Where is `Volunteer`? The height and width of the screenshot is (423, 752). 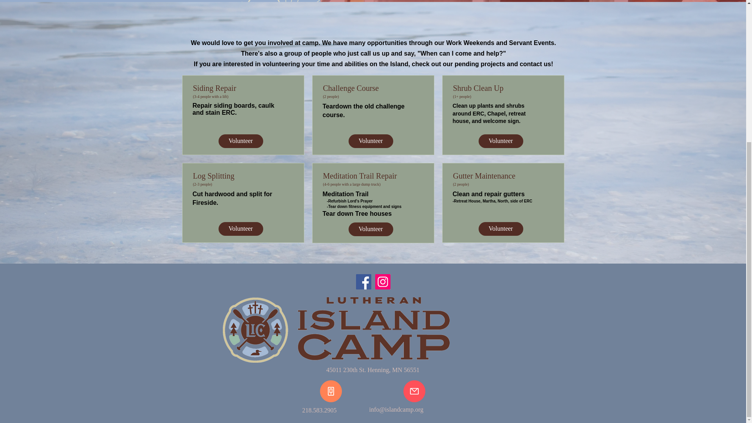 Volunteer is located at coordinates (501, 229).